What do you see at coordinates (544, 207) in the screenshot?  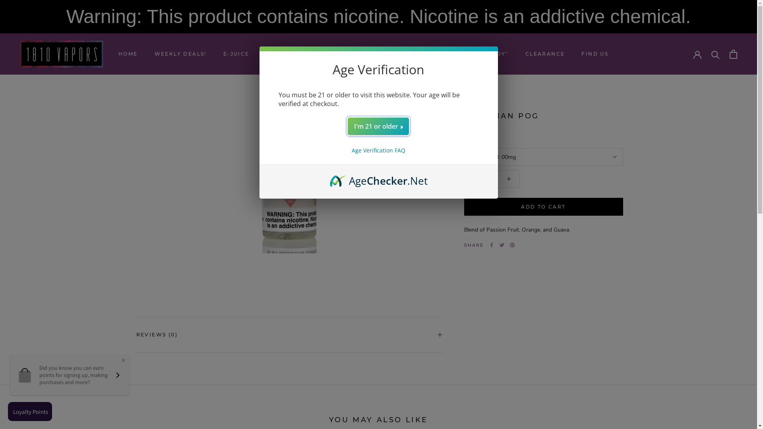 I see `ADD TO CART` at bounding box center [544, 207].